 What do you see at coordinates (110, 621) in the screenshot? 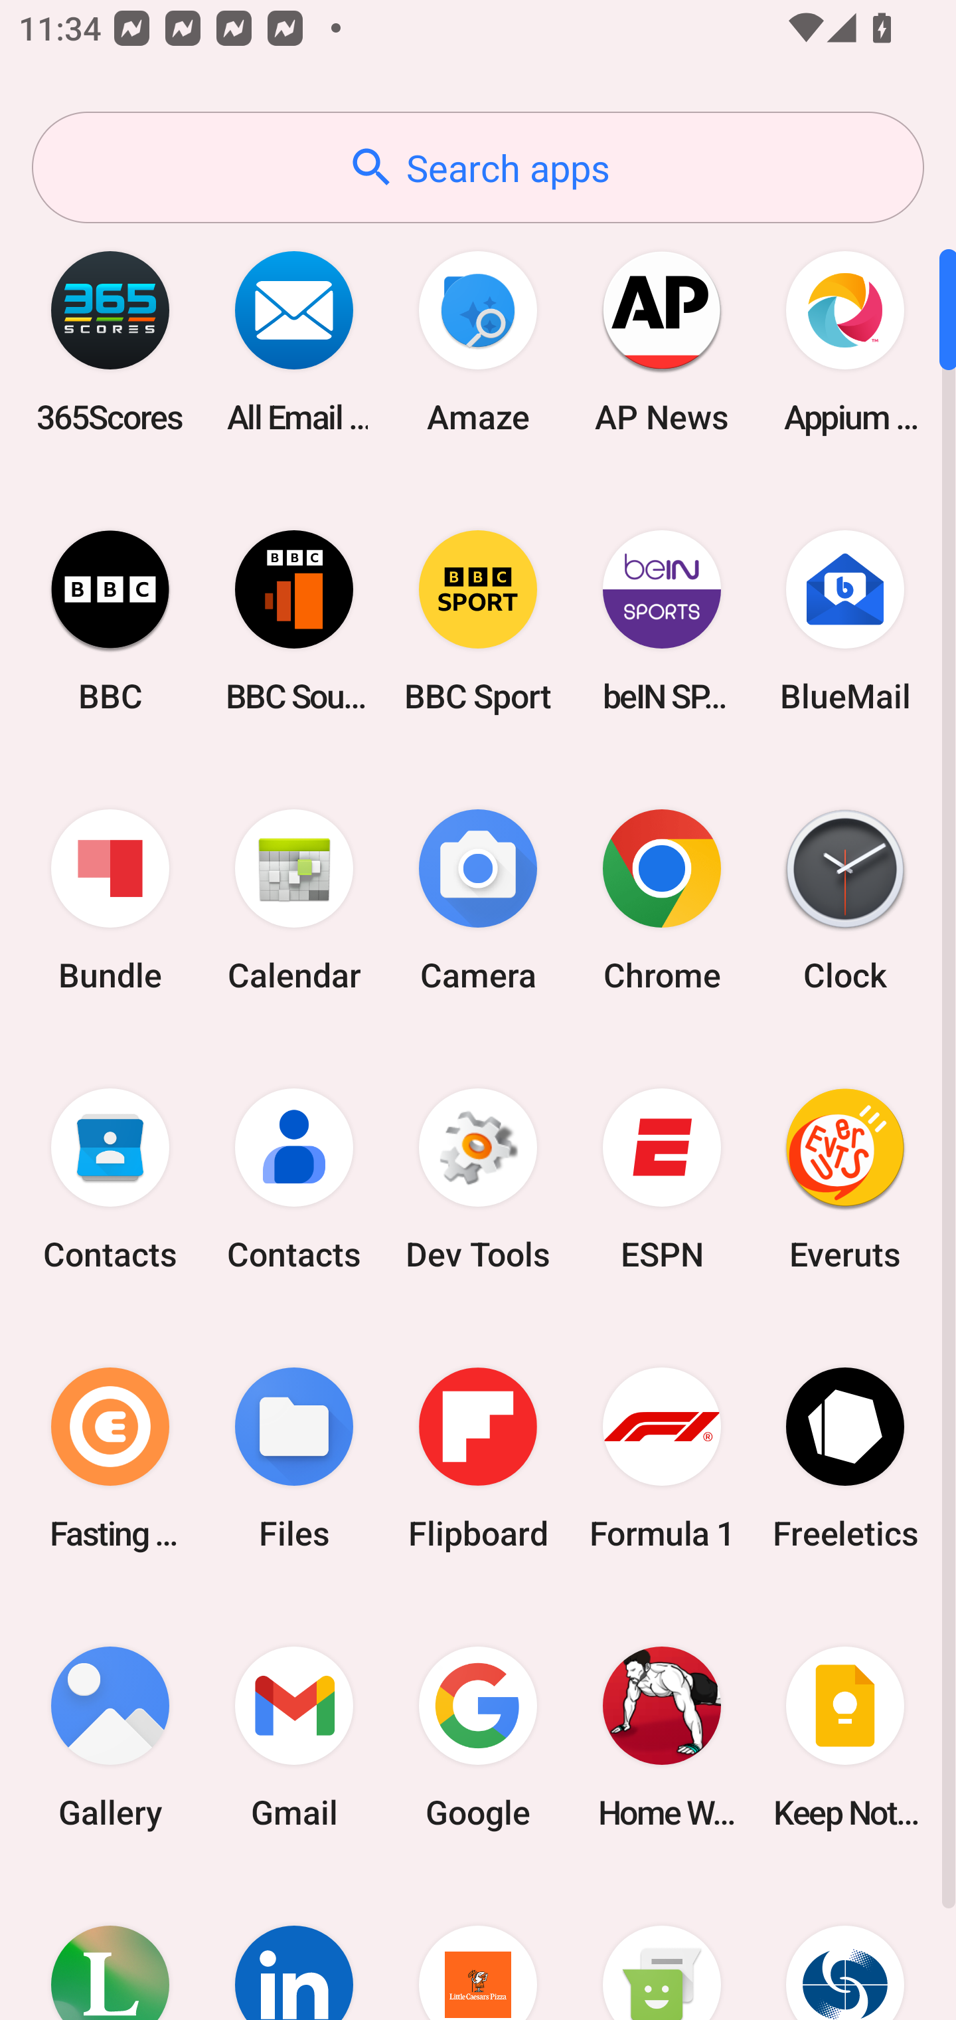
I see `BBC` at bounding box center [110, 621].